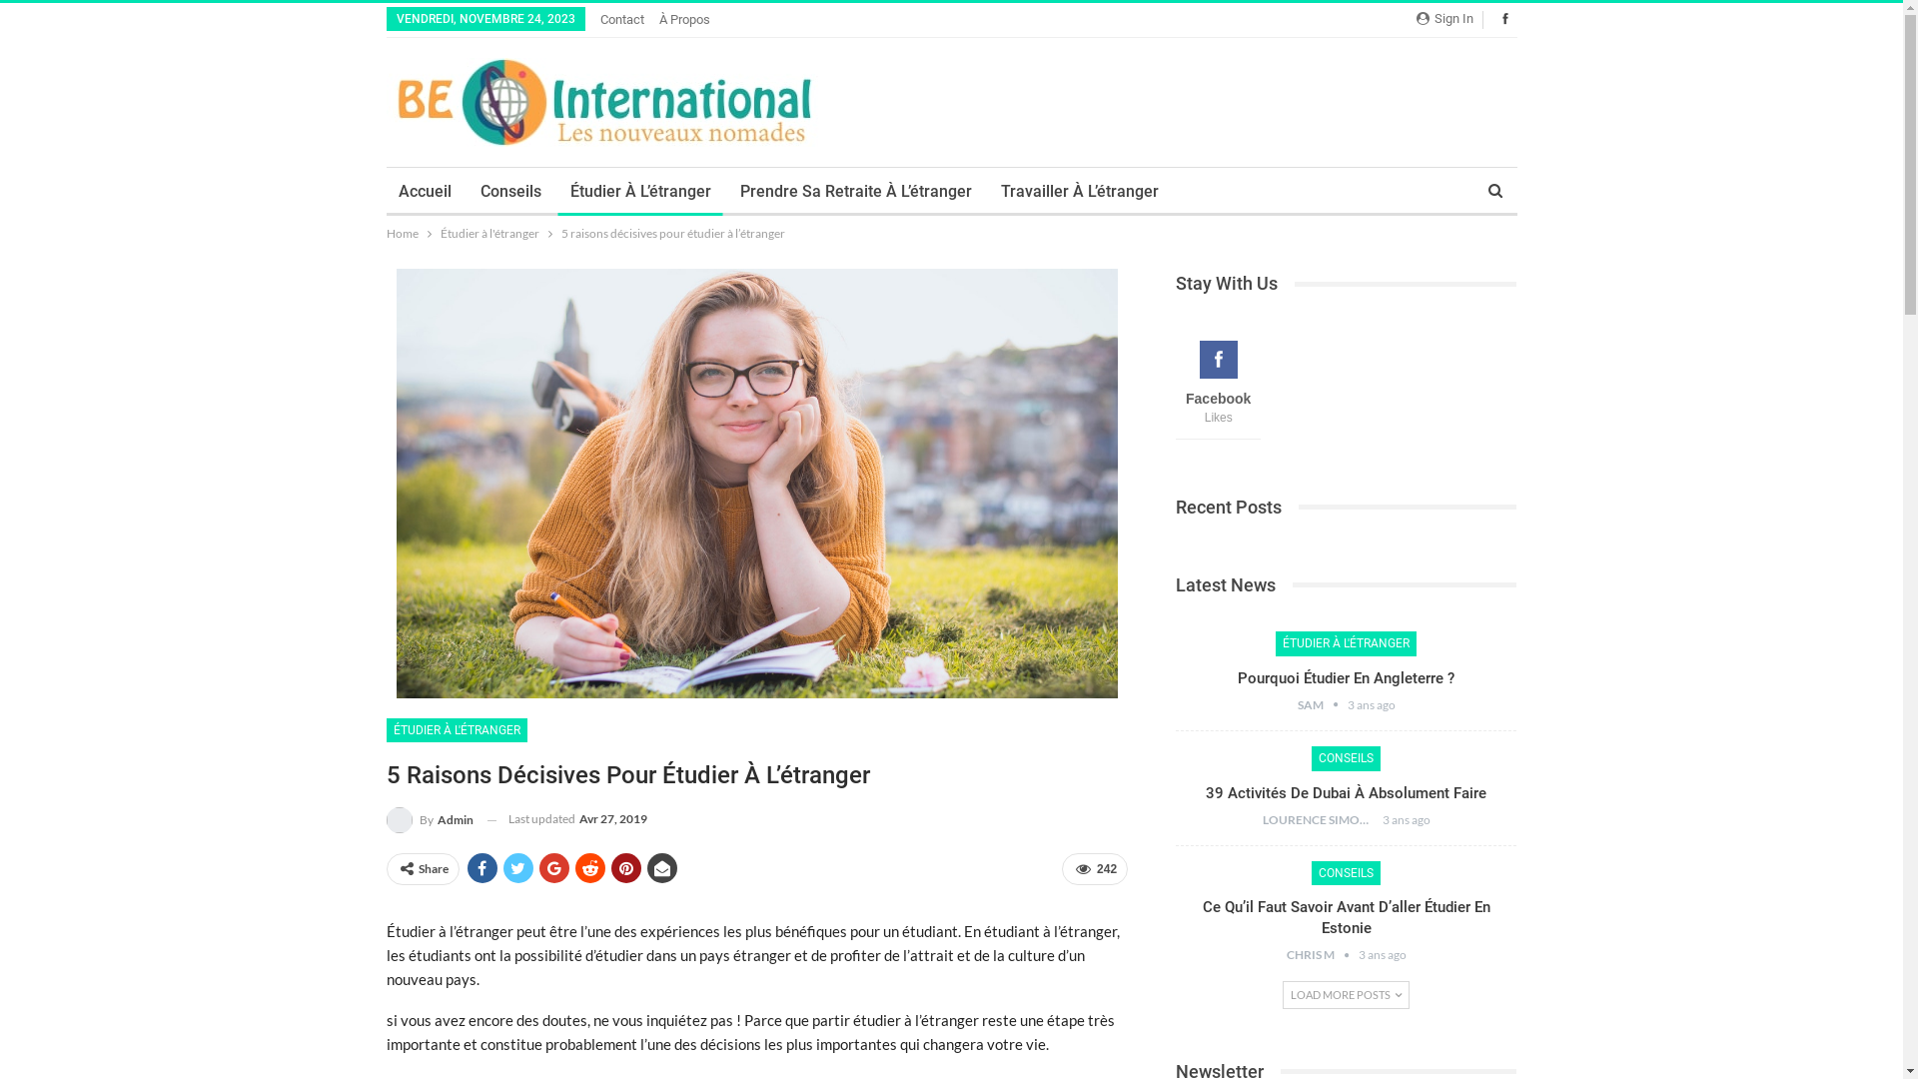 Image resolution: width=1918 pixels, height=1079 pixels. Describe the element at coordinates (1347, 995) in the screenshot. I see `LOAD MORE POSTS` at that location.